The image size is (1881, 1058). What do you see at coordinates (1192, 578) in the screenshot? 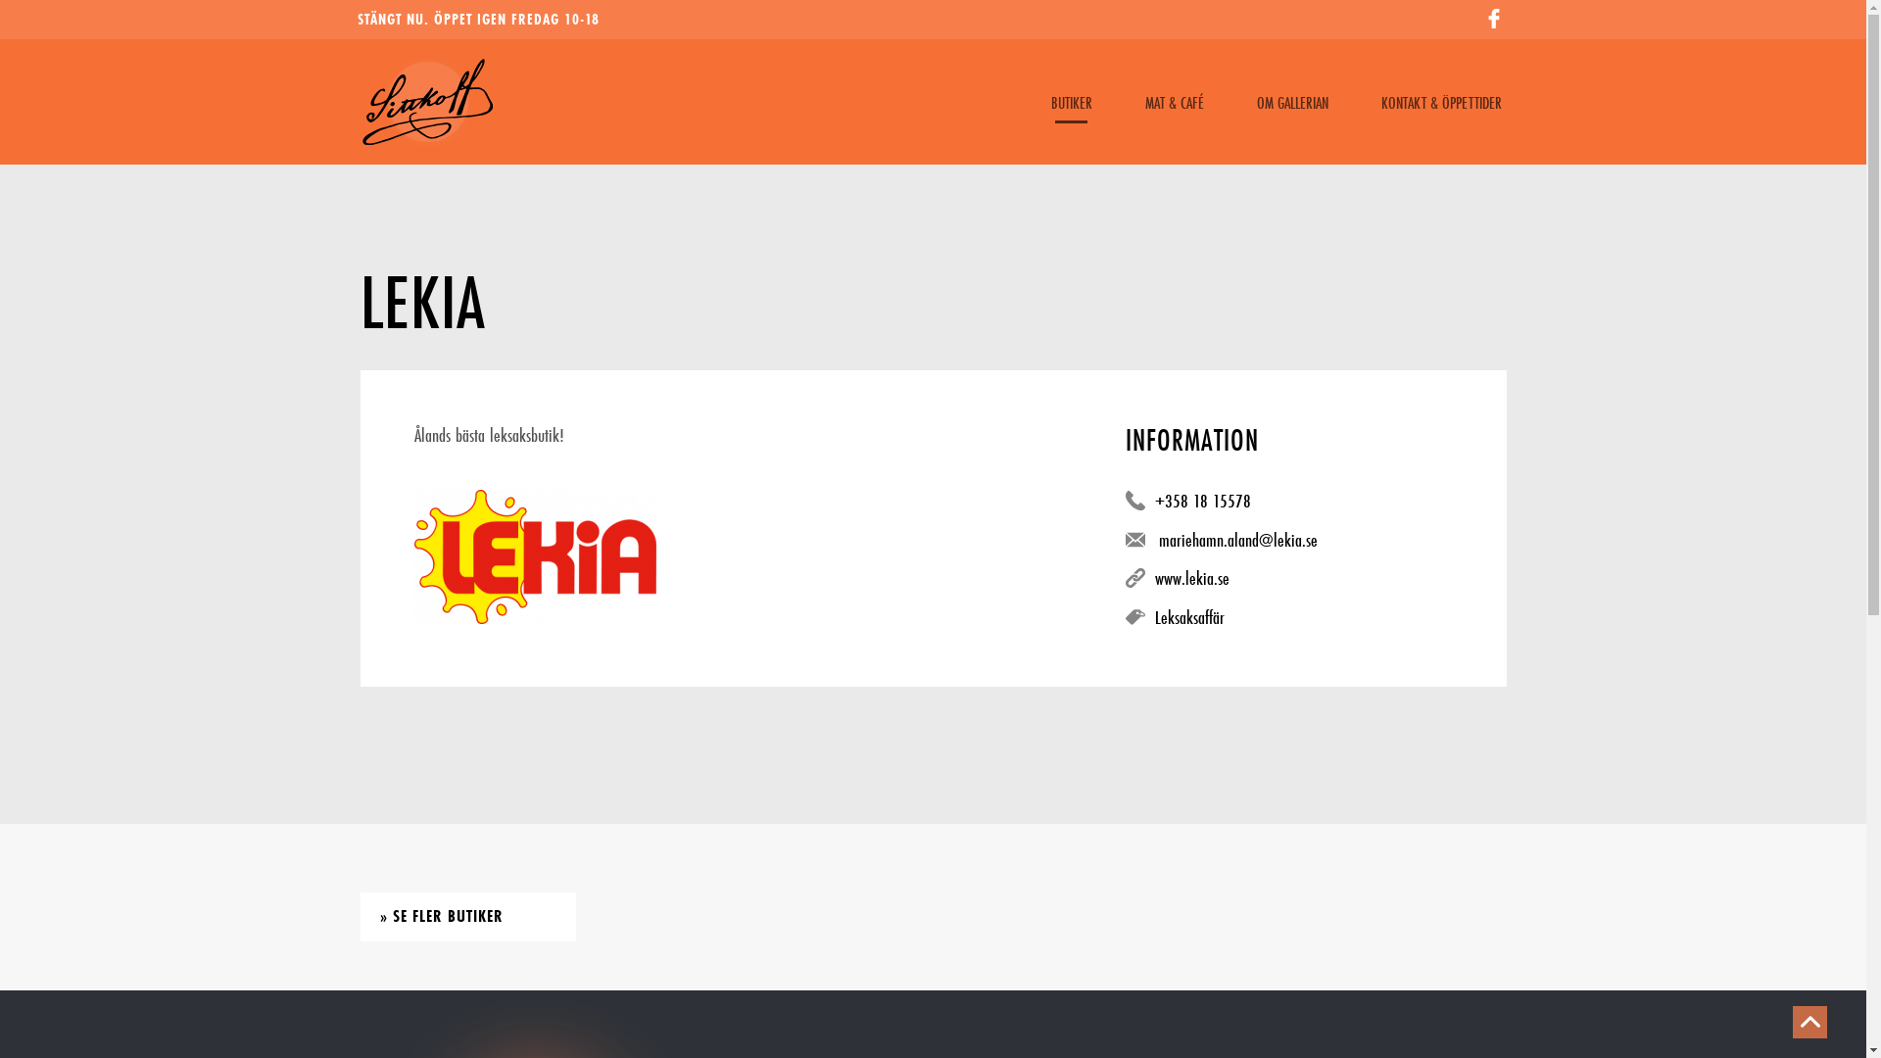
I see `www.lekia.se` at bounding box center [1192, 578].